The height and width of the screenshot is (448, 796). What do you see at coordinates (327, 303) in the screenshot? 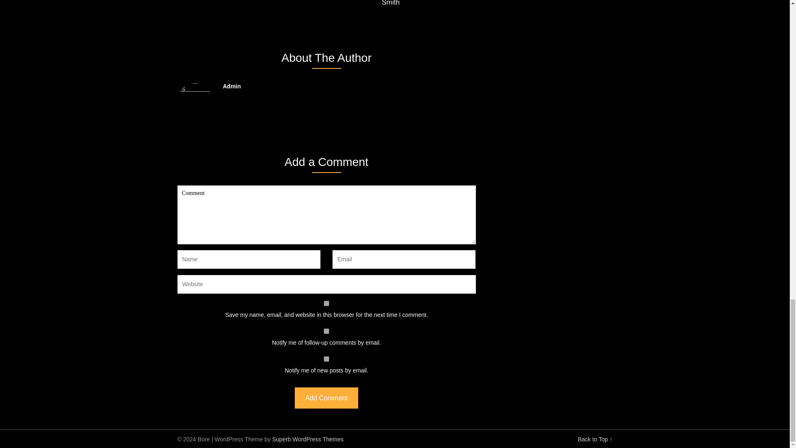
I see `yes` at bounding box center [327, 303].